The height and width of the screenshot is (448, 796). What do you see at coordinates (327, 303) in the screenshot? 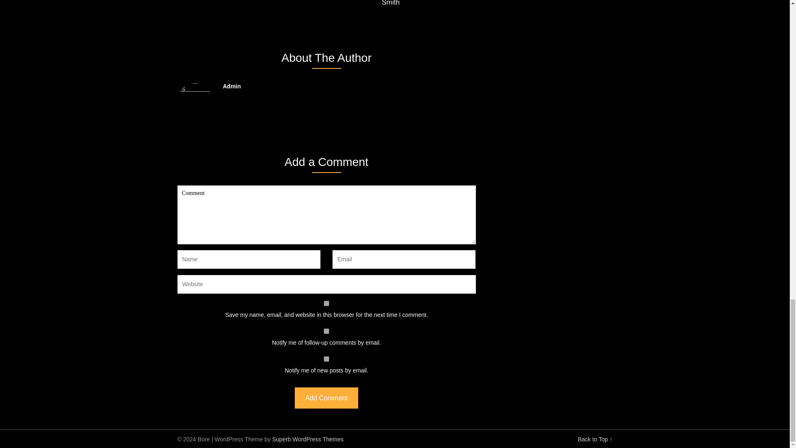
I see `yes` at bounding box center [327, 303].